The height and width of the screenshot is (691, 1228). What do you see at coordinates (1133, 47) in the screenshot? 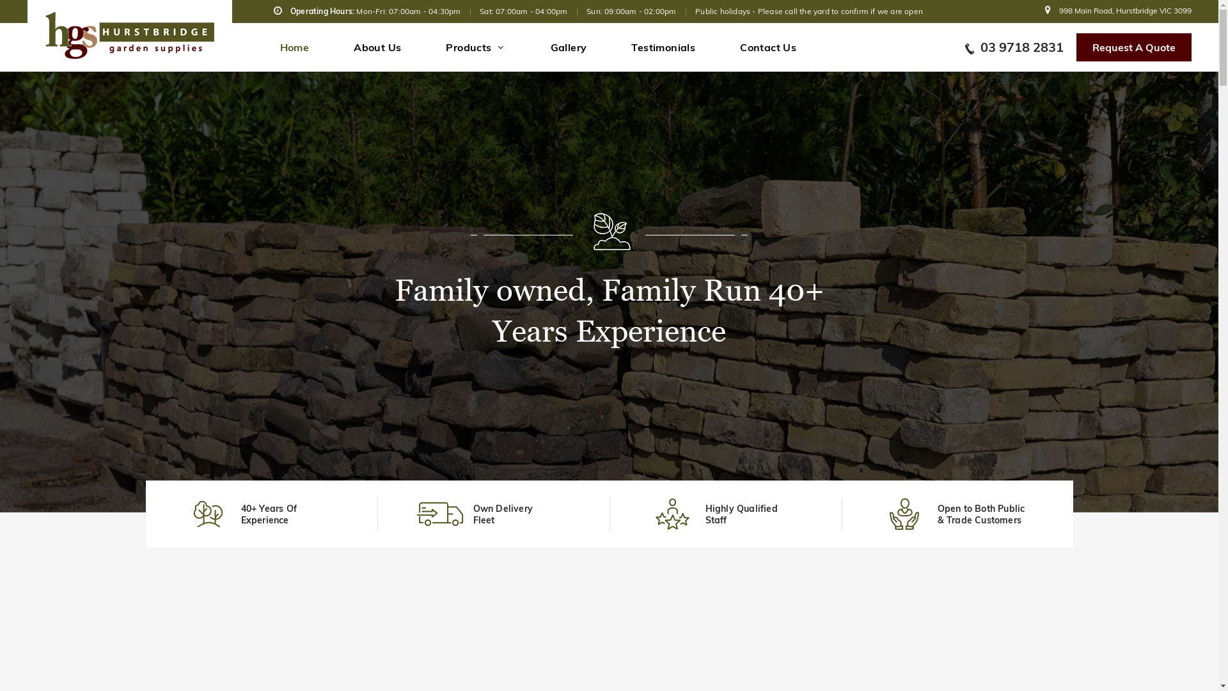
I see `Request A Quote` at bounding box center [1133, 47].